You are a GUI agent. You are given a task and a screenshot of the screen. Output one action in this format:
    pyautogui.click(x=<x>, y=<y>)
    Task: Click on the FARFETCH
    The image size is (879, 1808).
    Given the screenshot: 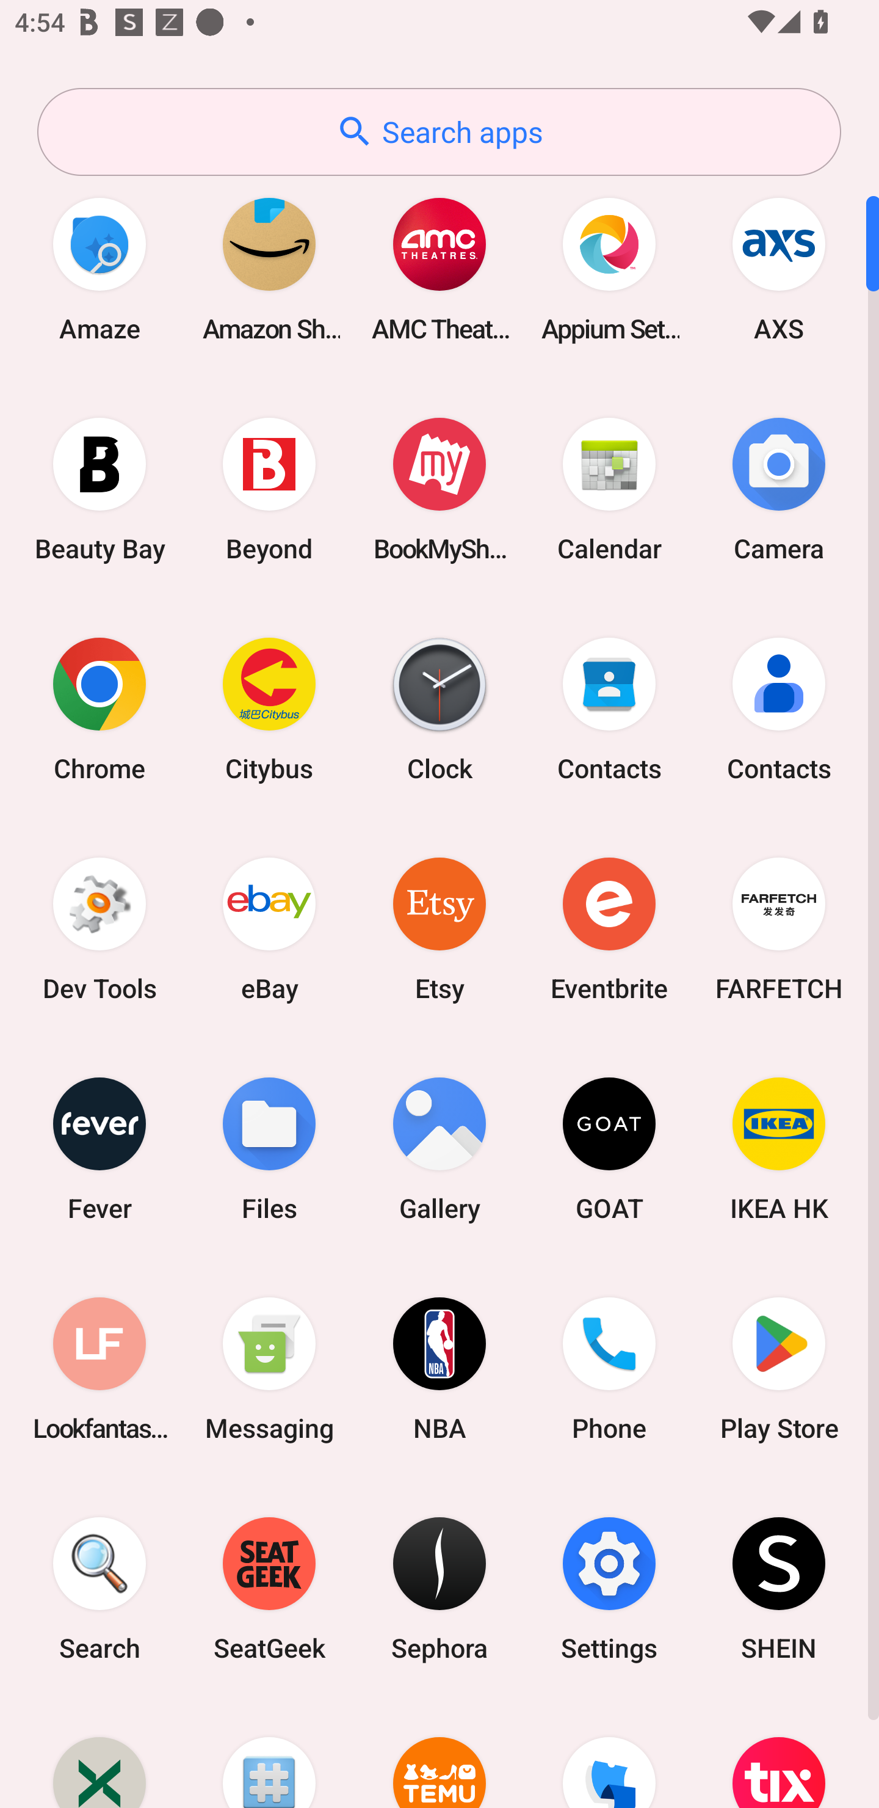 What is the action you would take?
    pyautogui.click(x=779, y=928)
    